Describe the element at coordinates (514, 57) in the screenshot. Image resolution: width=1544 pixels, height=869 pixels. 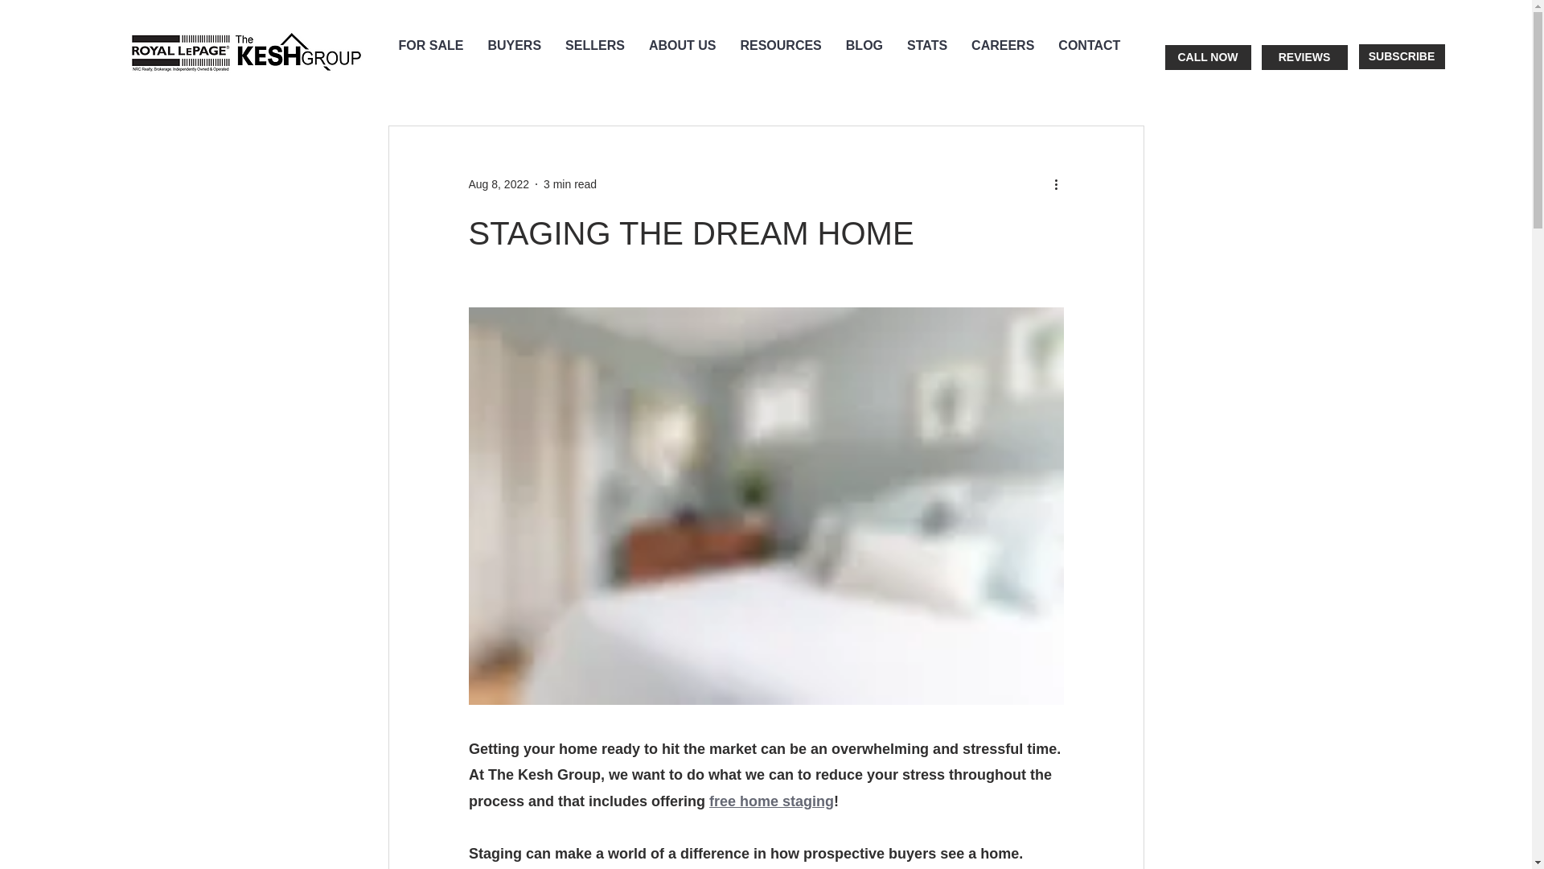
I see `BUYERS` at that location.